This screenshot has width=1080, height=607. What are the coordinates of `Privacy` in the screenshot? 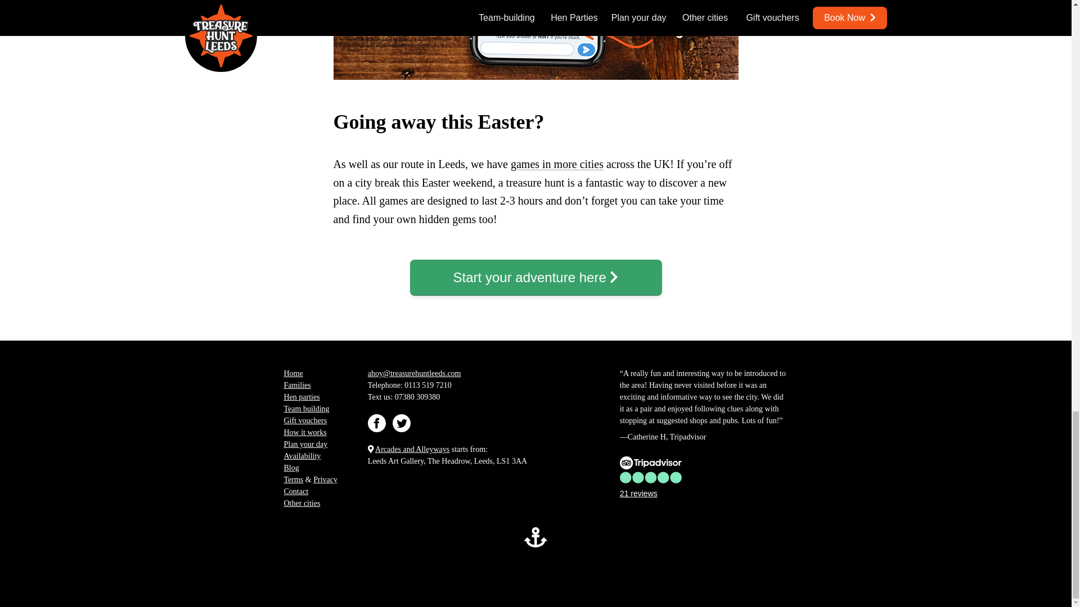 It's located at (325, 479).